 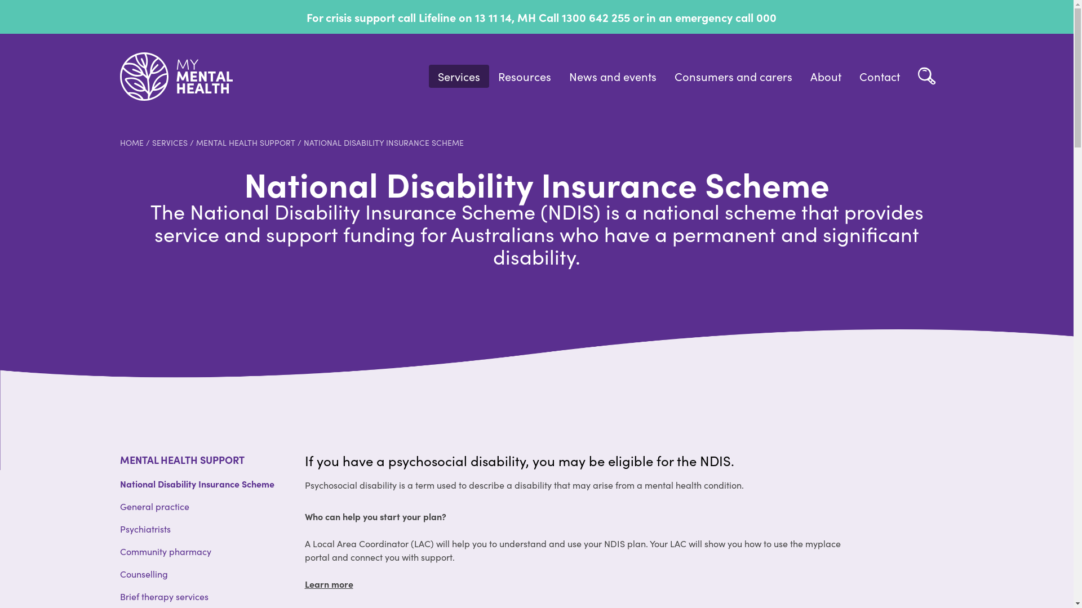 What do you see at coordinates (143, 574) in the screenshot?
I see `Counselling` at bounding box center [143, 574].